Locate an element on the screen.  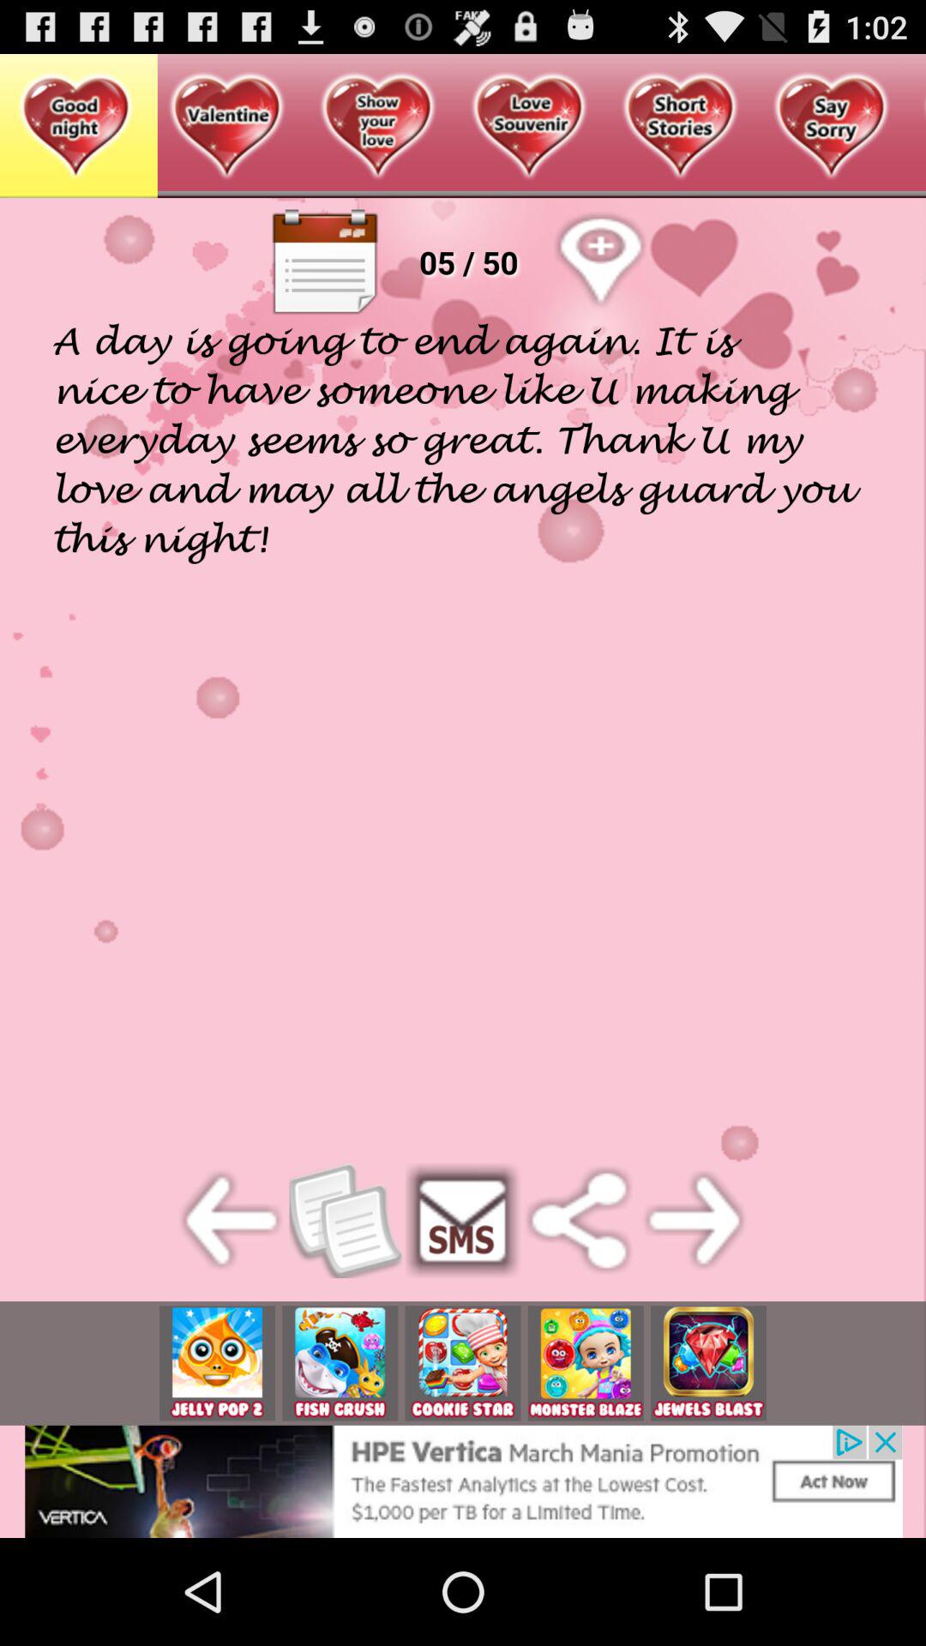
click on the button which is on left side of sms button is located at coordinates (348, 1221).